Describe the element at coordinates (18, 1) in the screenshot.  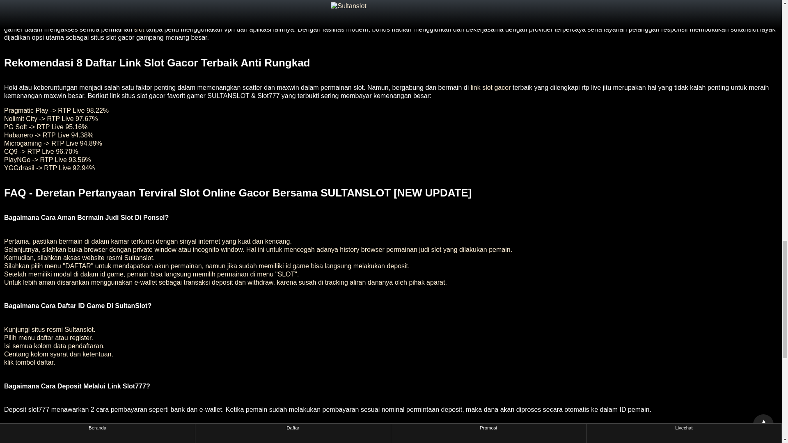
I see `Sultanslot` at that location.